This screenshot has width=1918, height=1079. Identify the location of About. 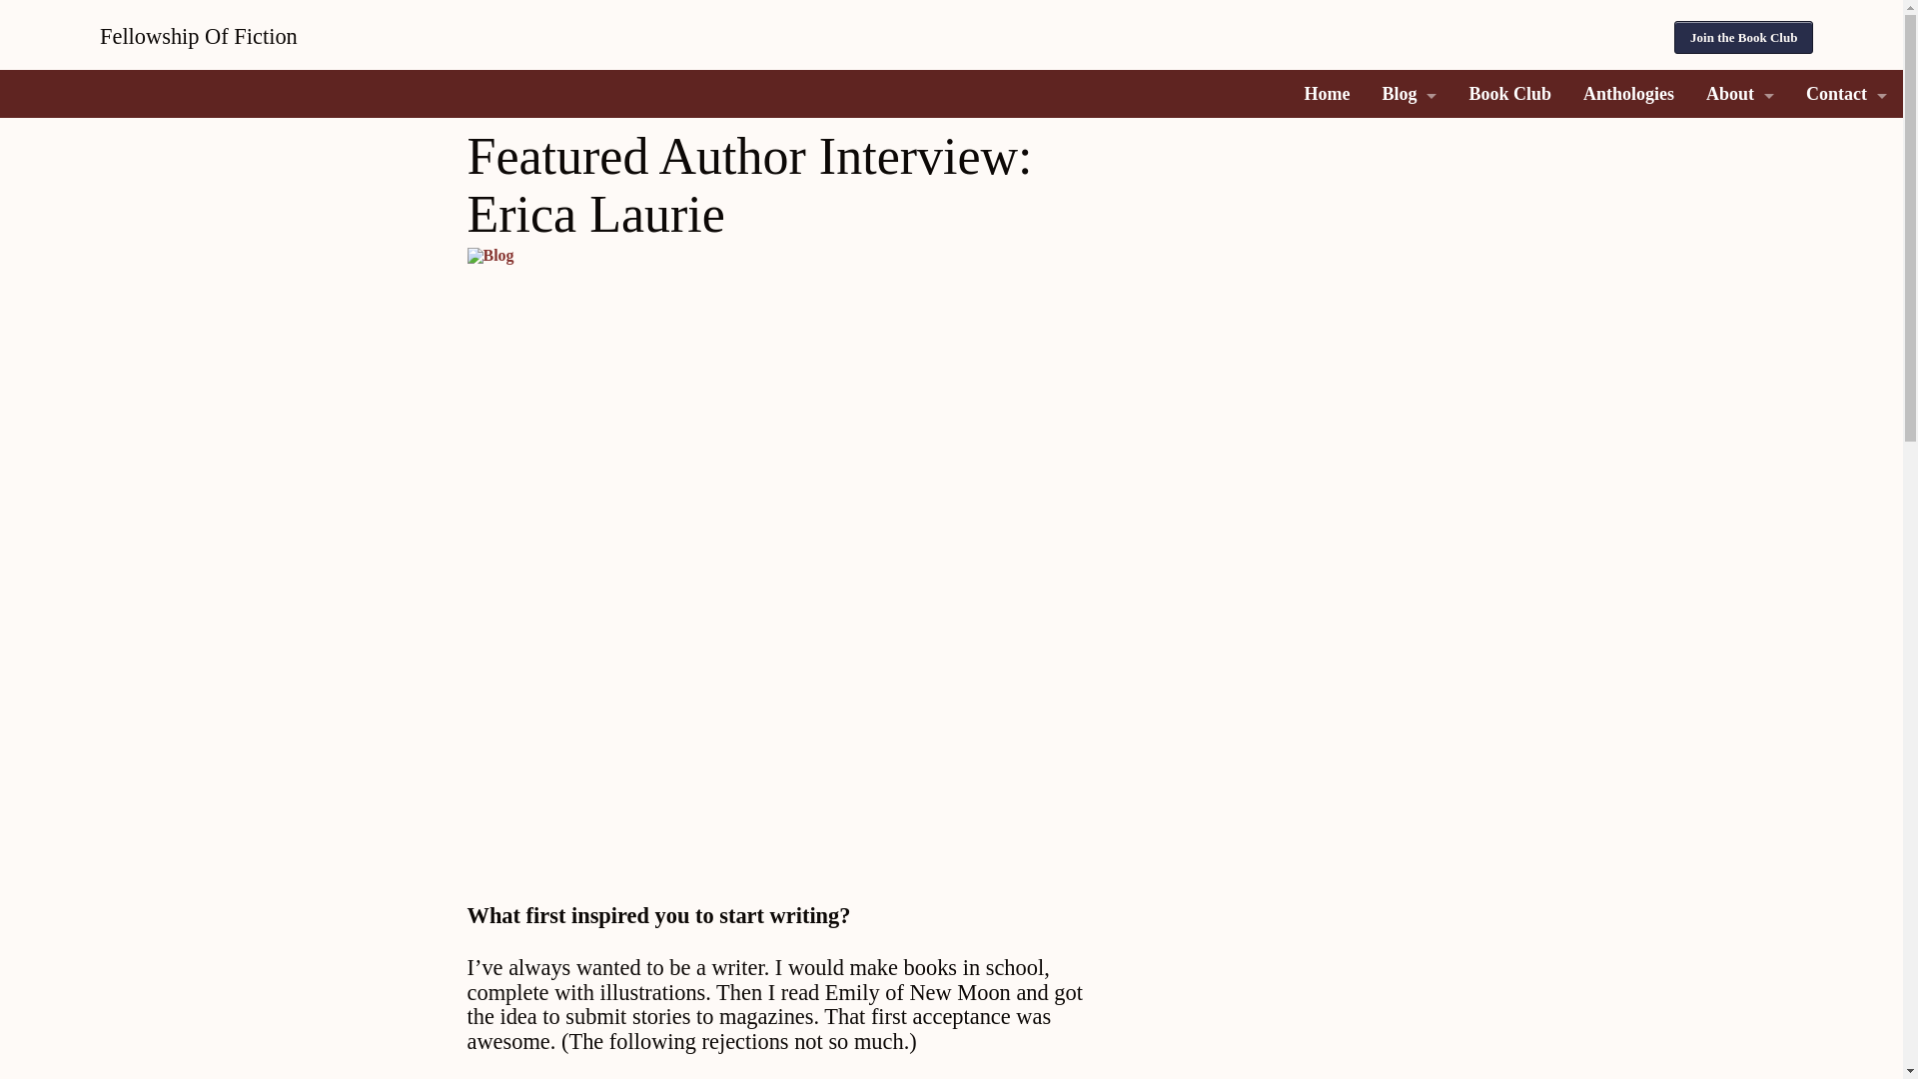
(1739, 94).